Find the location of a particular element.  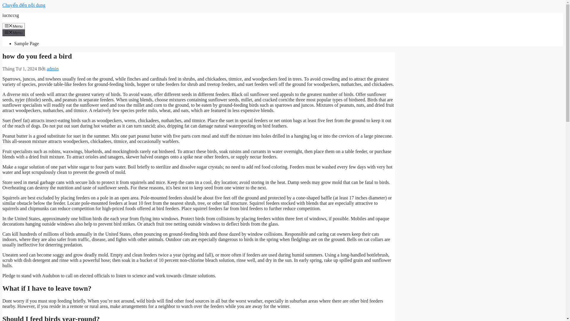

Sample Page is located at coordinates (26, 43).